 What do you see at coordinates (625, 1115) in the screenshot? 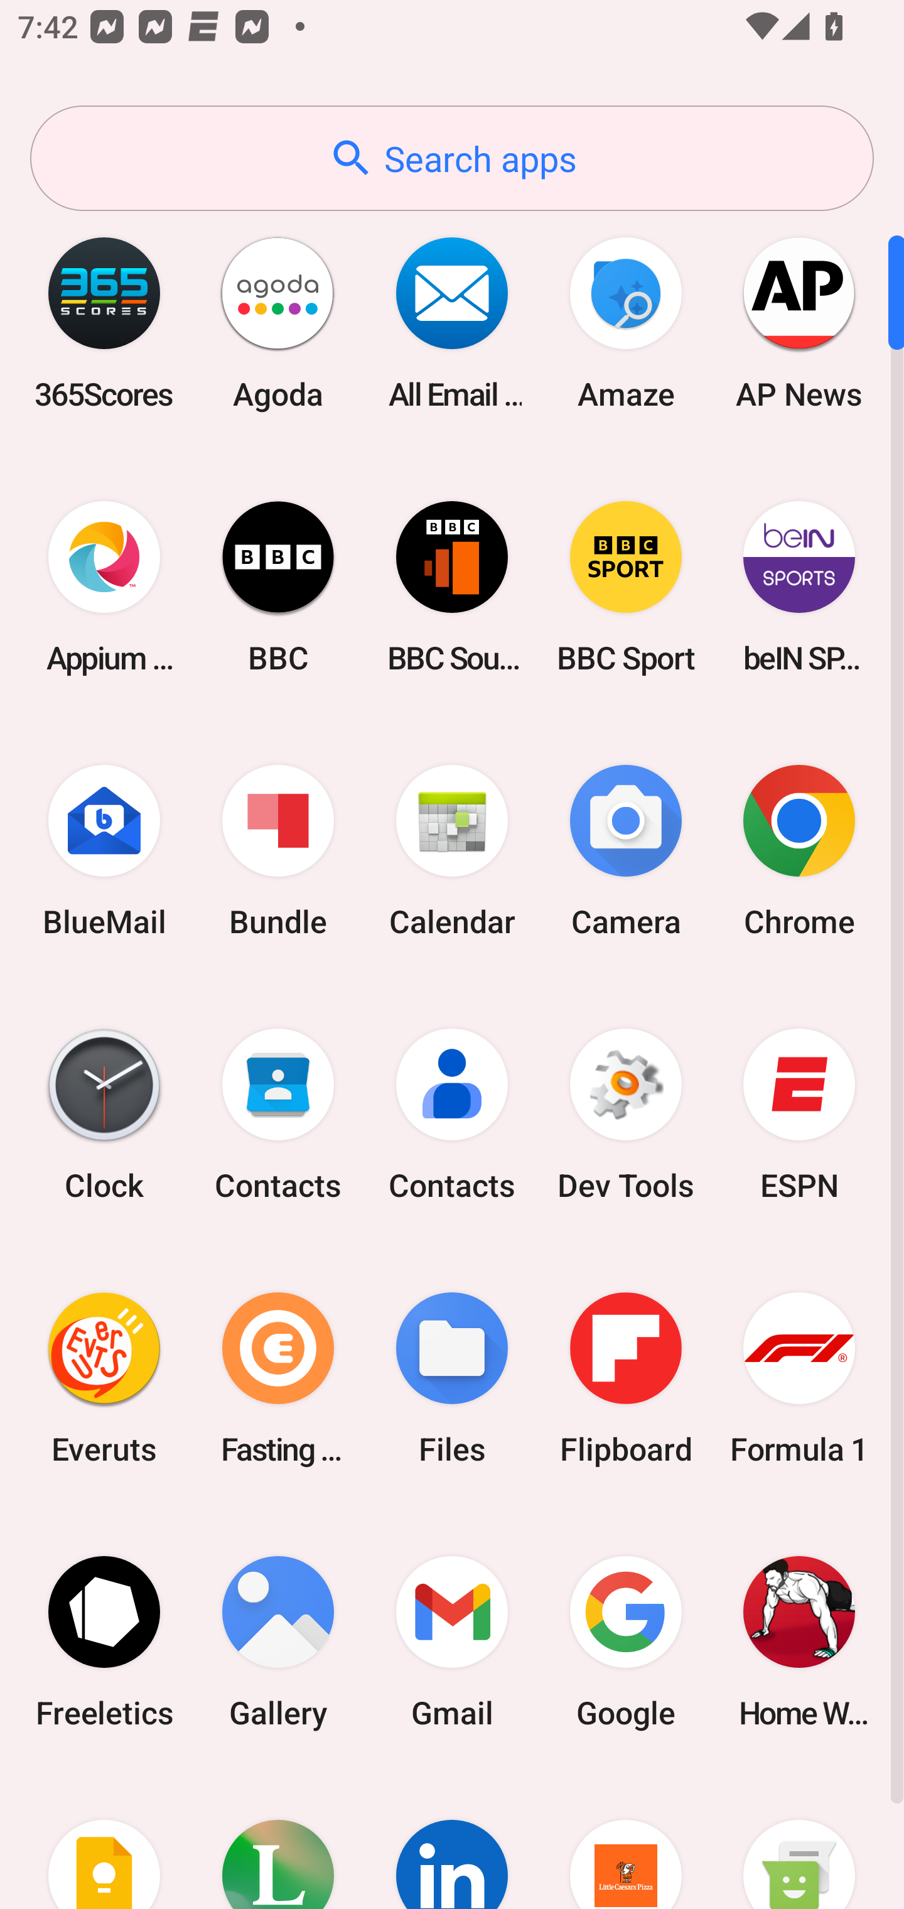
I see `Dev Tools` at bounding box center [625, 1115].